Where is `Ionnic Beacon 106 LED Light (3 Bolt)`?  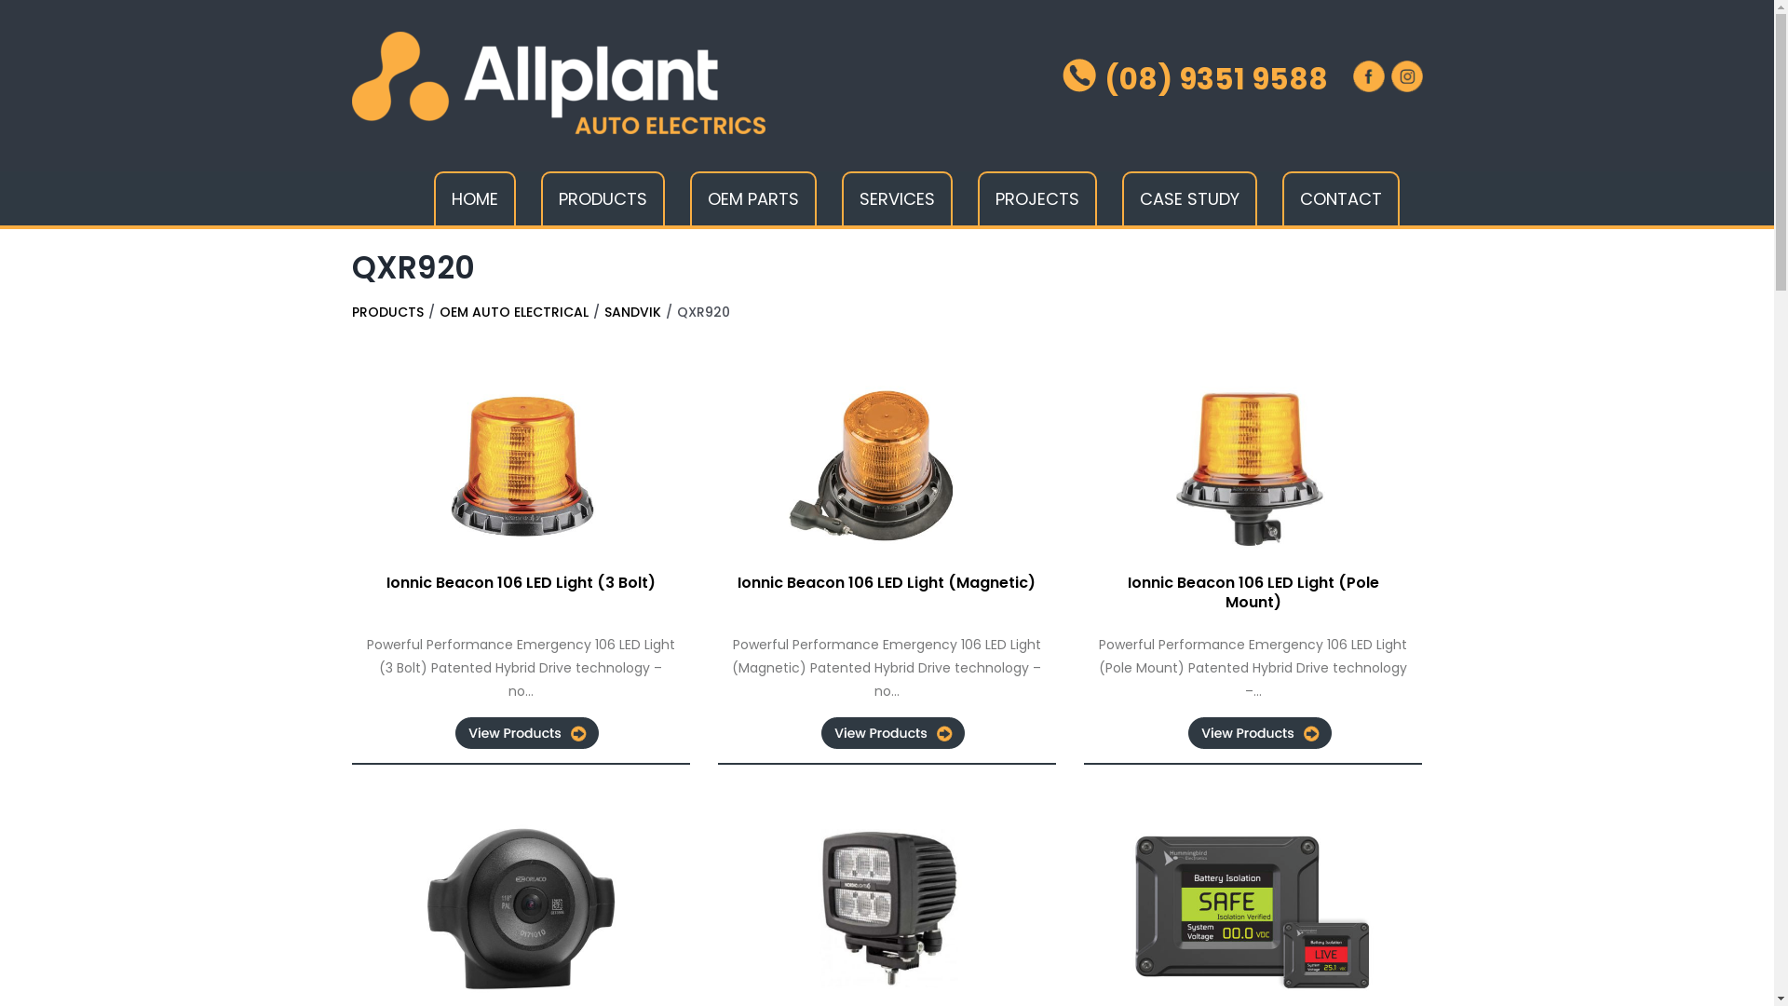 Ionnic Beacon 106 LED Light (3 Bolt) is located at coordinates (521, 583).